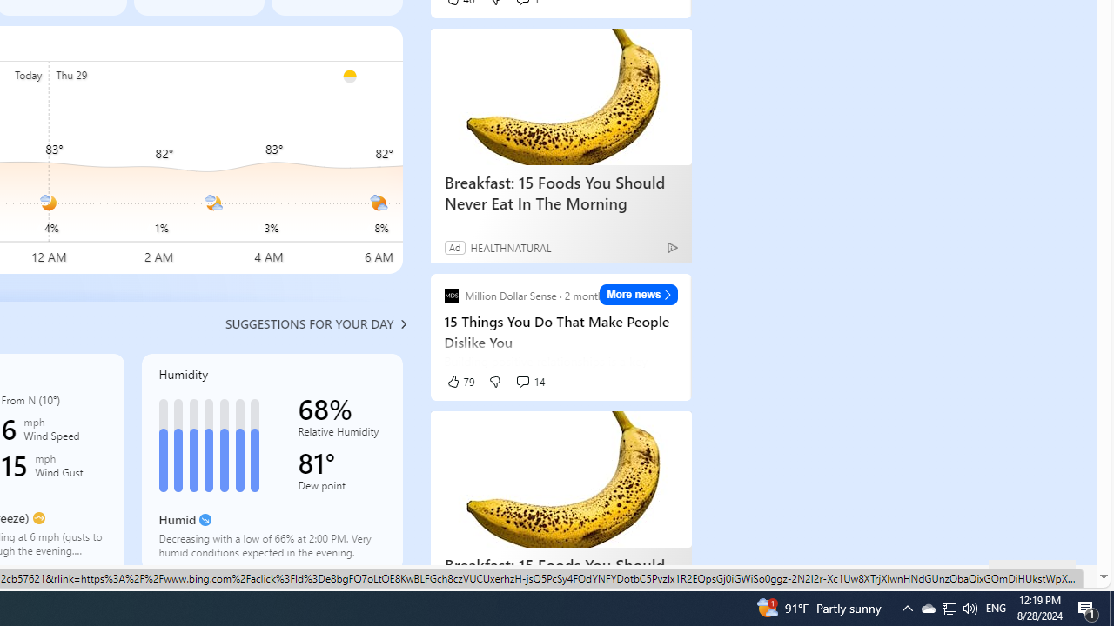 This screenshot has height=626, width=1114. I want to click on Feedback, so click(1032, 574).